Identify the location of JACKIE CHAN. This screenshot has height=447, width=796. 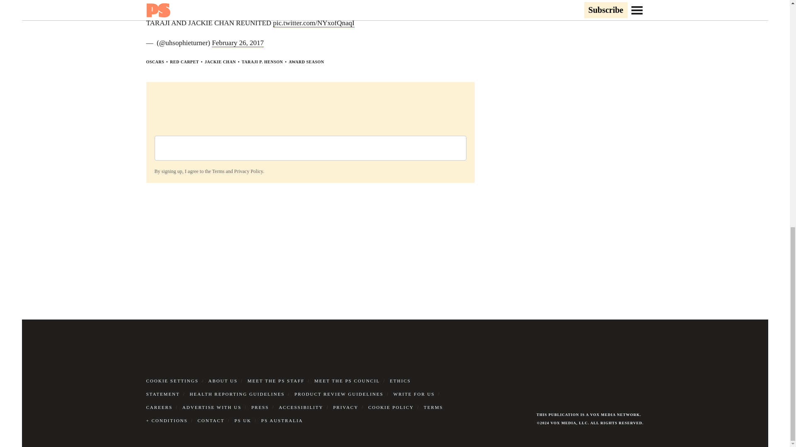
(220, 62).